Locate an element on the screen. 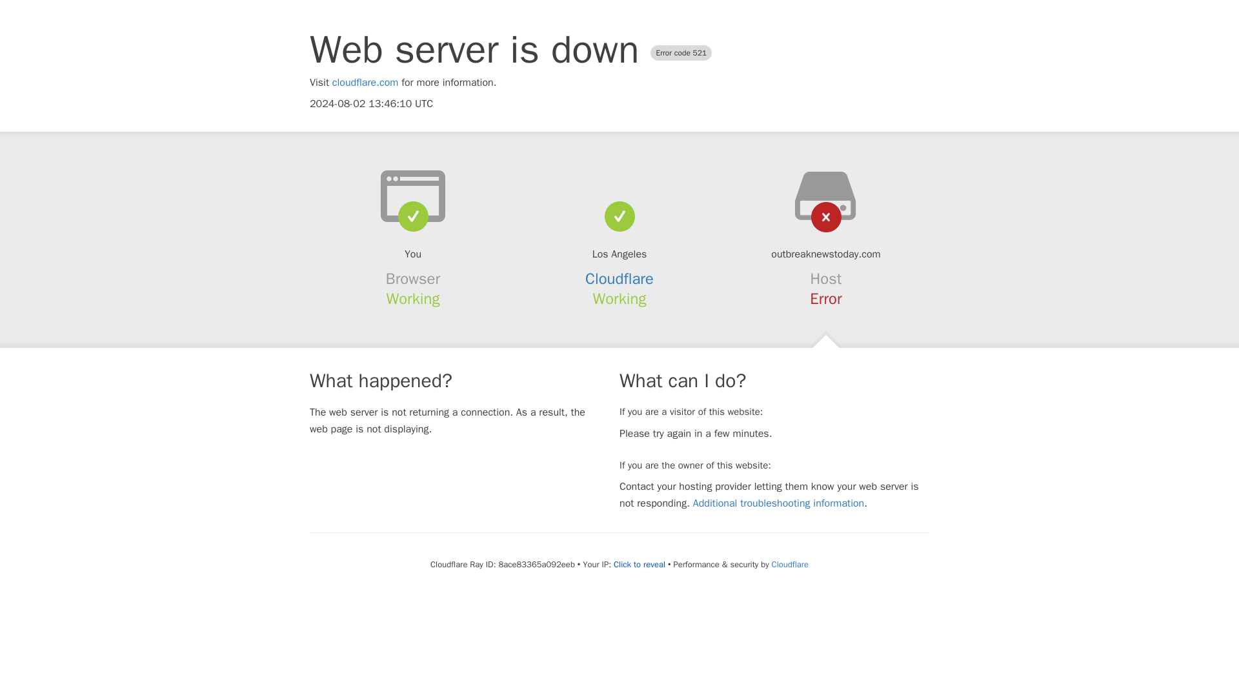 The height and width of the screenshot is (697, 1239). cloudflare.com is located at coordinates (365, 83).